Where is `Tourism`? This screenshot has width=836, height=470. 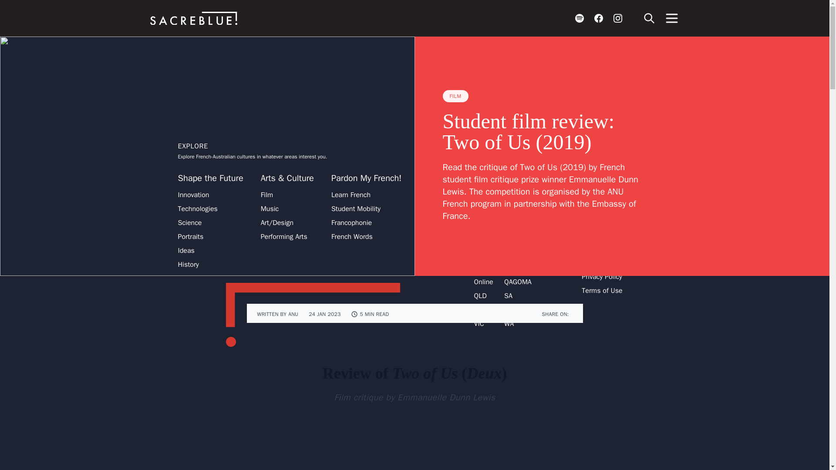 Tourism is located at coordinates (431, 195).